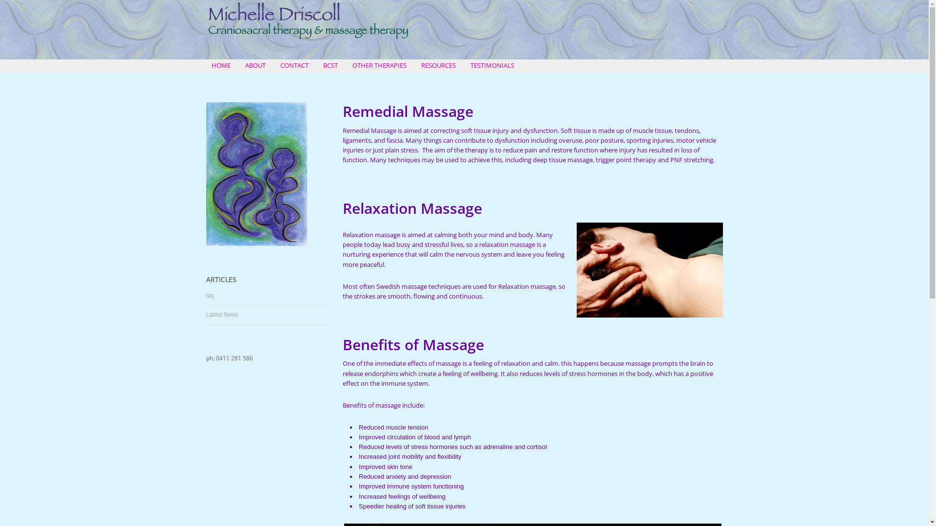 The image size is (936, 526). What do you see at coordinates (255, 65) in the screenshot?
I see `ABOUT` at bounding box center [255, 65].